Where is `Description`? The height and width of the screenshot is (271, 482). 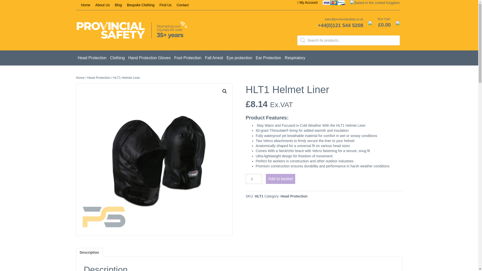
Description is located at coordinates (89, 252).